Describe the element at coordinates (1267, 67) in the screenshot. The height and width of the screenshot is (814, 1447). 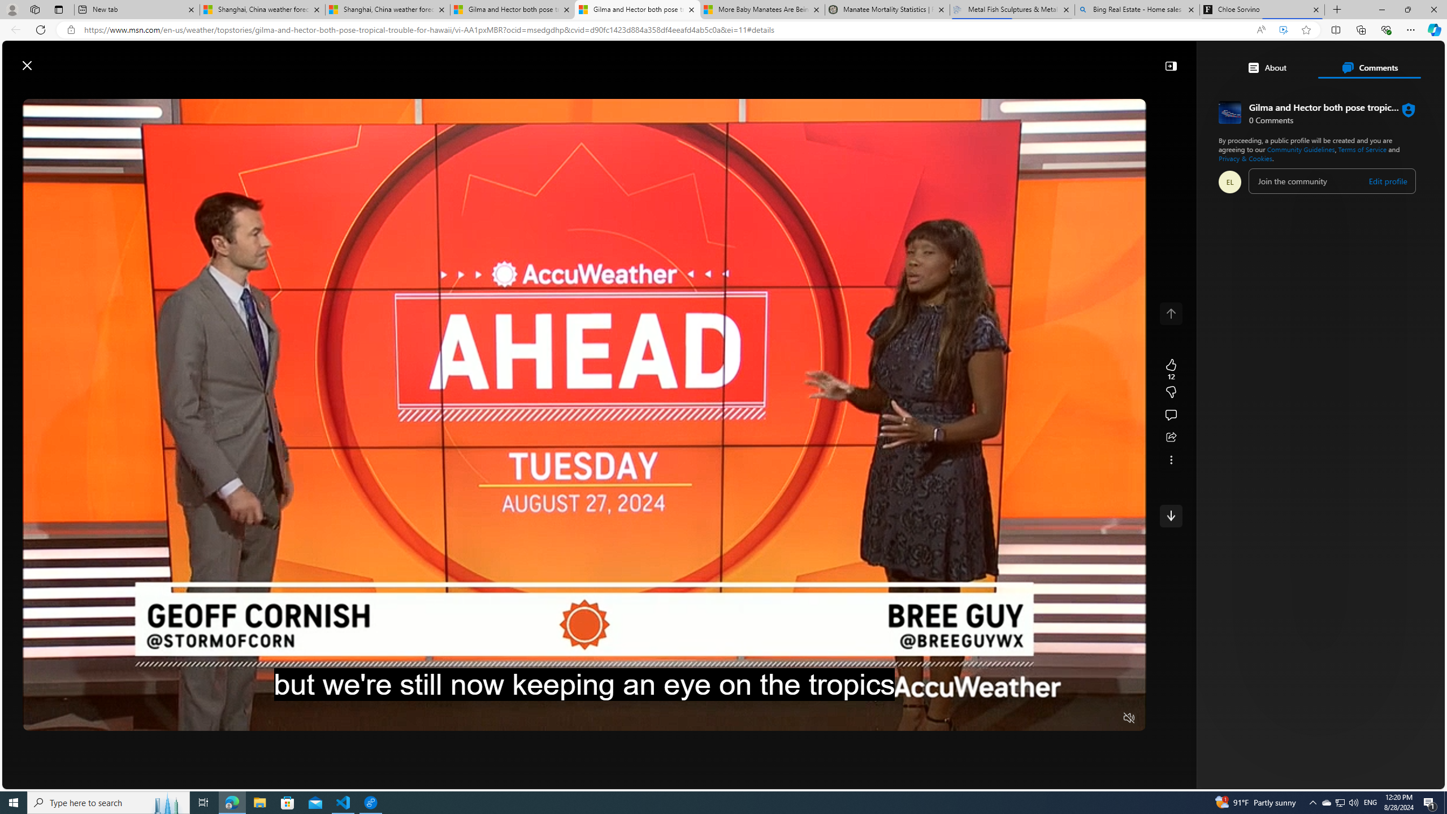
I see `About` at that location.